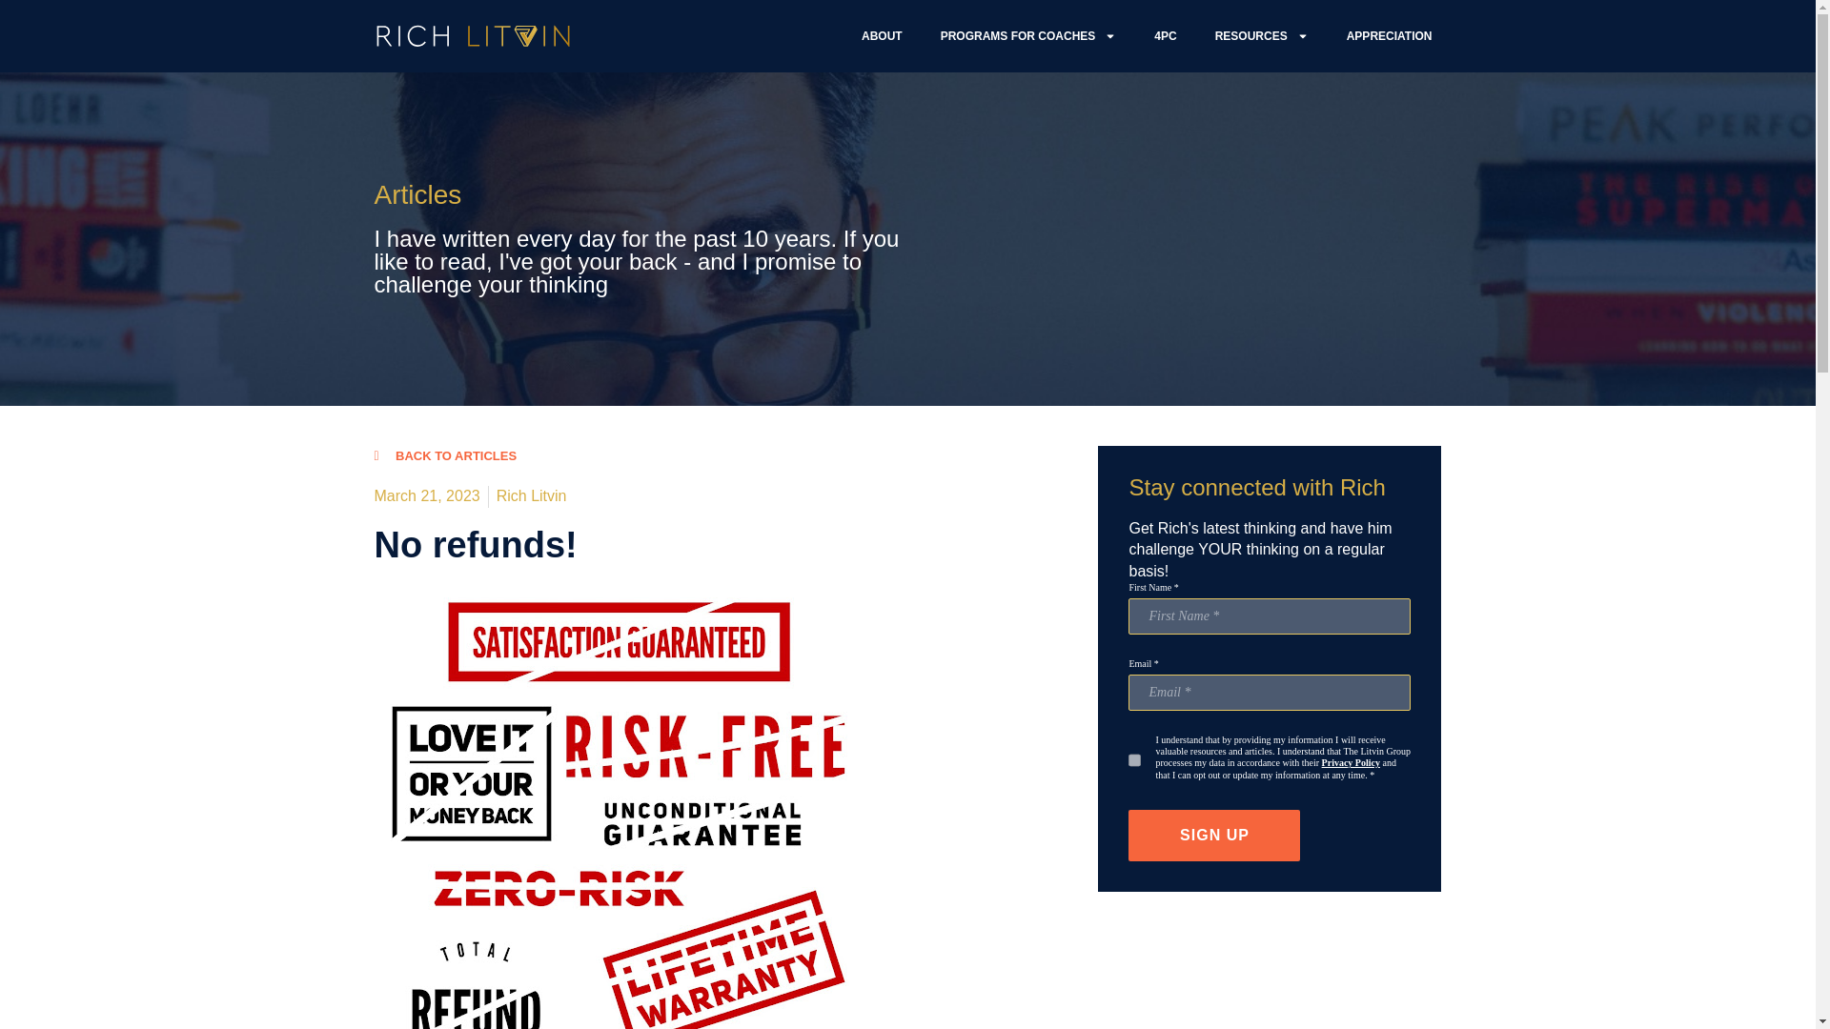 The height and width of the screenshot is (1029, 1830). What do you see at coordinates (1134, 760) in the screenshot?
I see `1173` at bounding box center [1134, 760].